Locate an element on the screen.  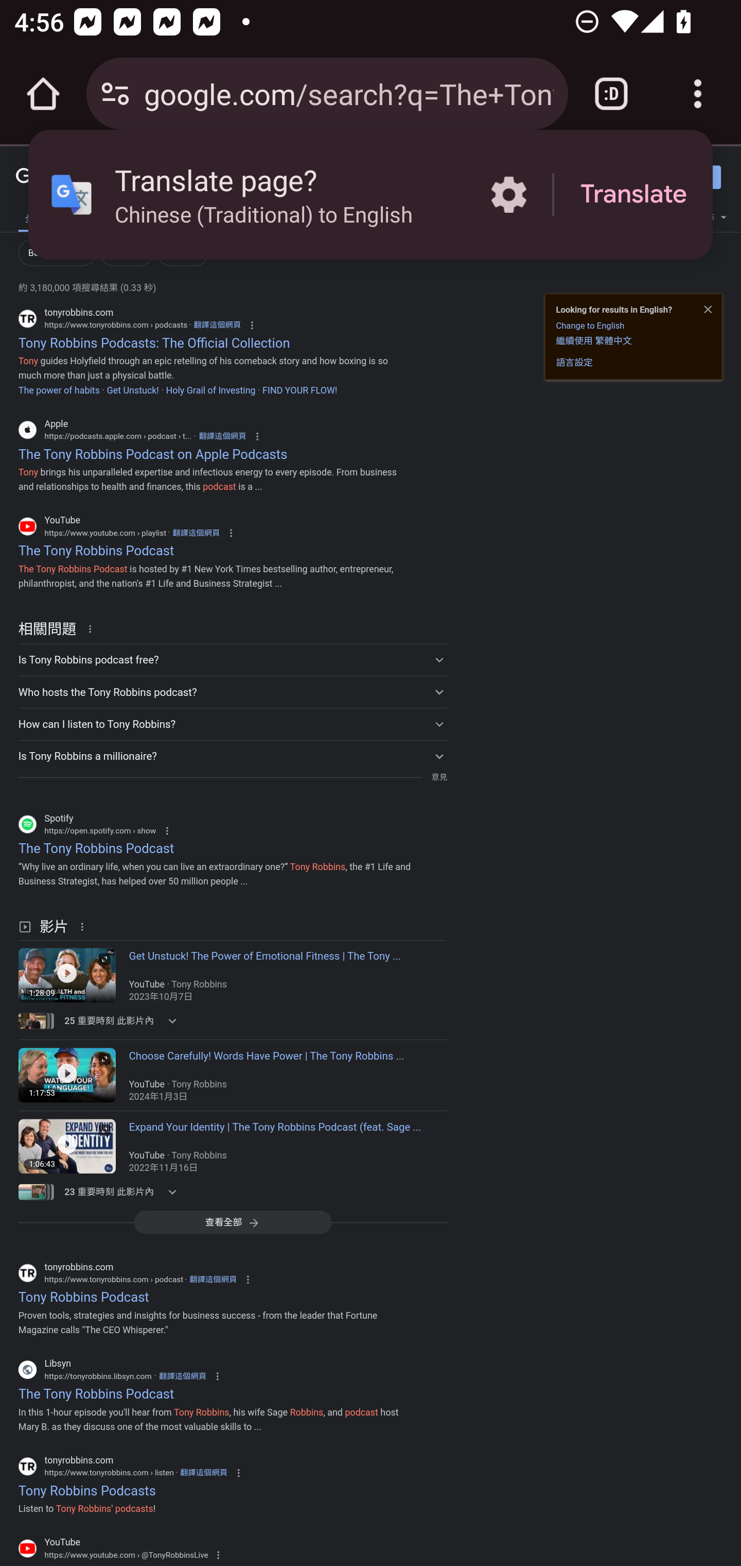
Is Tony Robbins a millionaire? is located at coordinates (232, 755).